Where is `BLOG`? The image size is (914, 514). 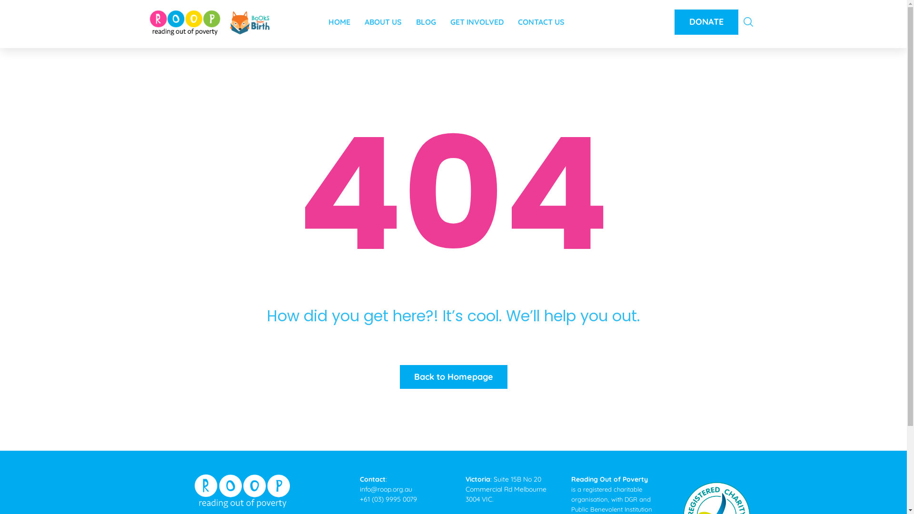 BLOG is located at coordinates (426, 19).